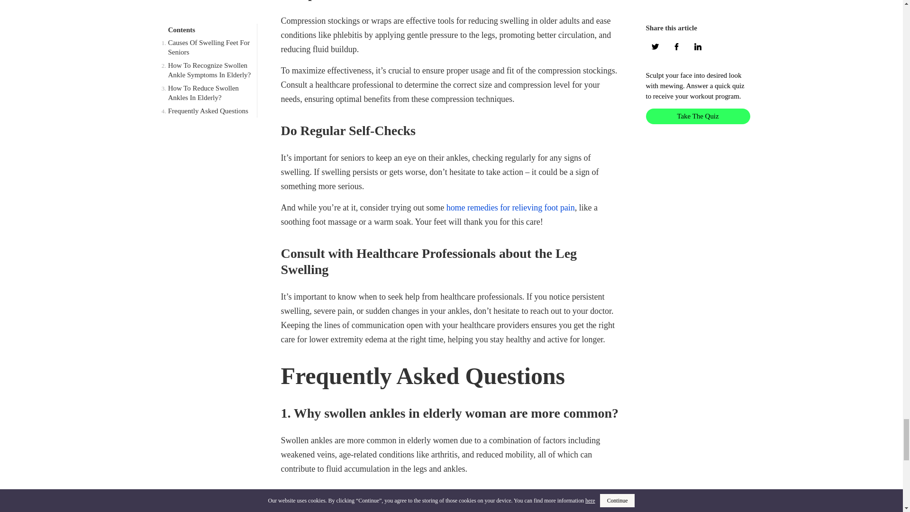 The width and height of the screenshot is (910, 512). I want to click on home remedies for relieving foot pain, so click(511, 208).